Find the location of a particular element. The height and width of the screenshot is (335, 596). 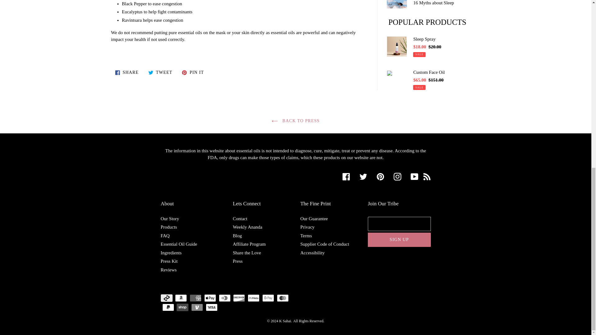

Pinterest is located at coordinates (380, 177).